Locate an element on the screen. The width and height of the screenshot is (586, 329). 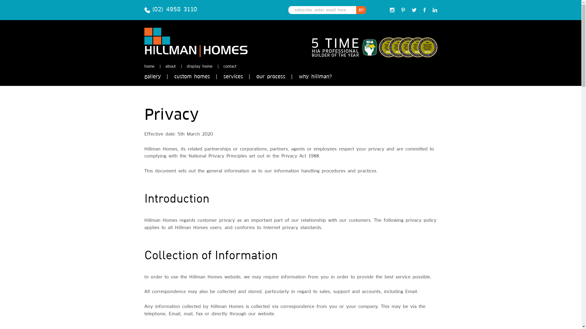
LinkedIn is located at coordinates (435, 10).